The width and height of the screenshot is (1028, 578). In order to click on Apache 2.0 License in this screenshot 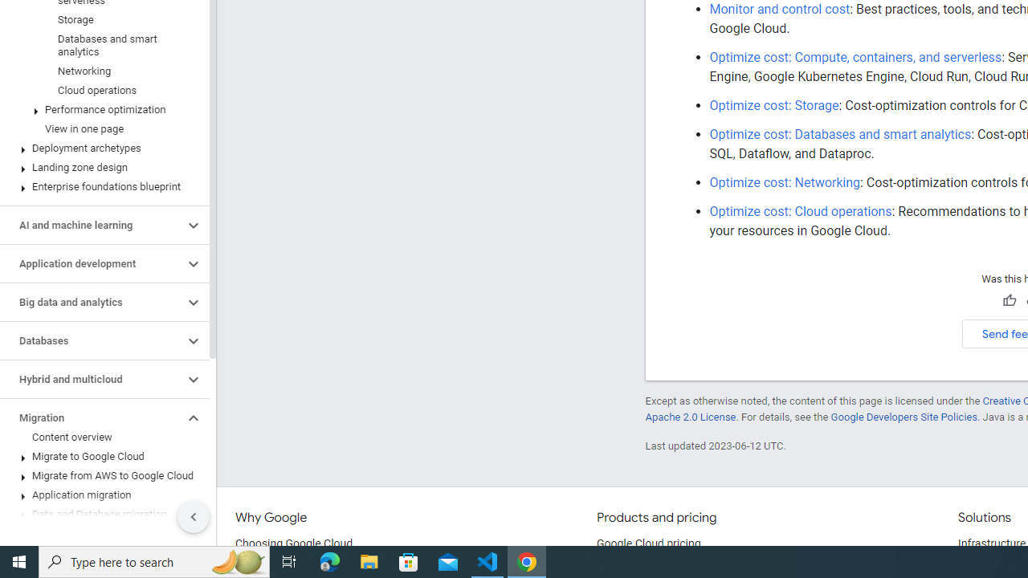, I will do `click(690, 417)`.